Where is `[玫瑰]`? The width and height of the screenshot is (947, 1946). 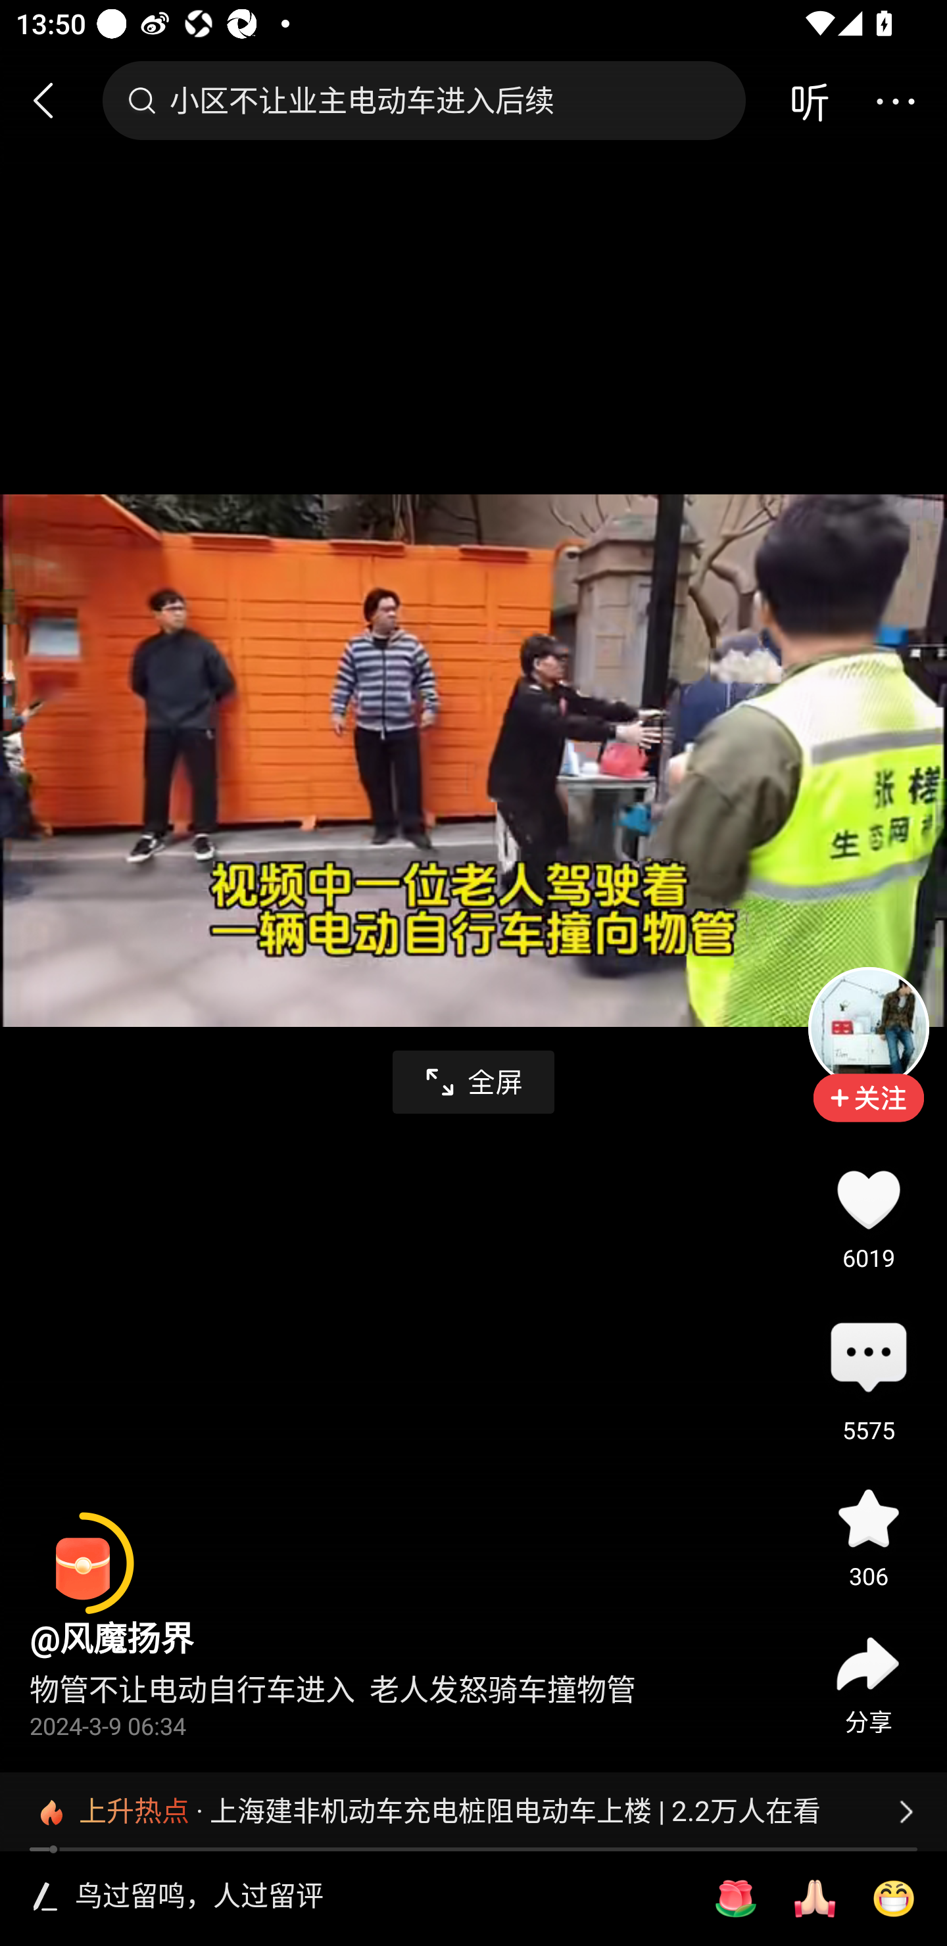
[玫瑰] is located at coordinates (735, 1899).